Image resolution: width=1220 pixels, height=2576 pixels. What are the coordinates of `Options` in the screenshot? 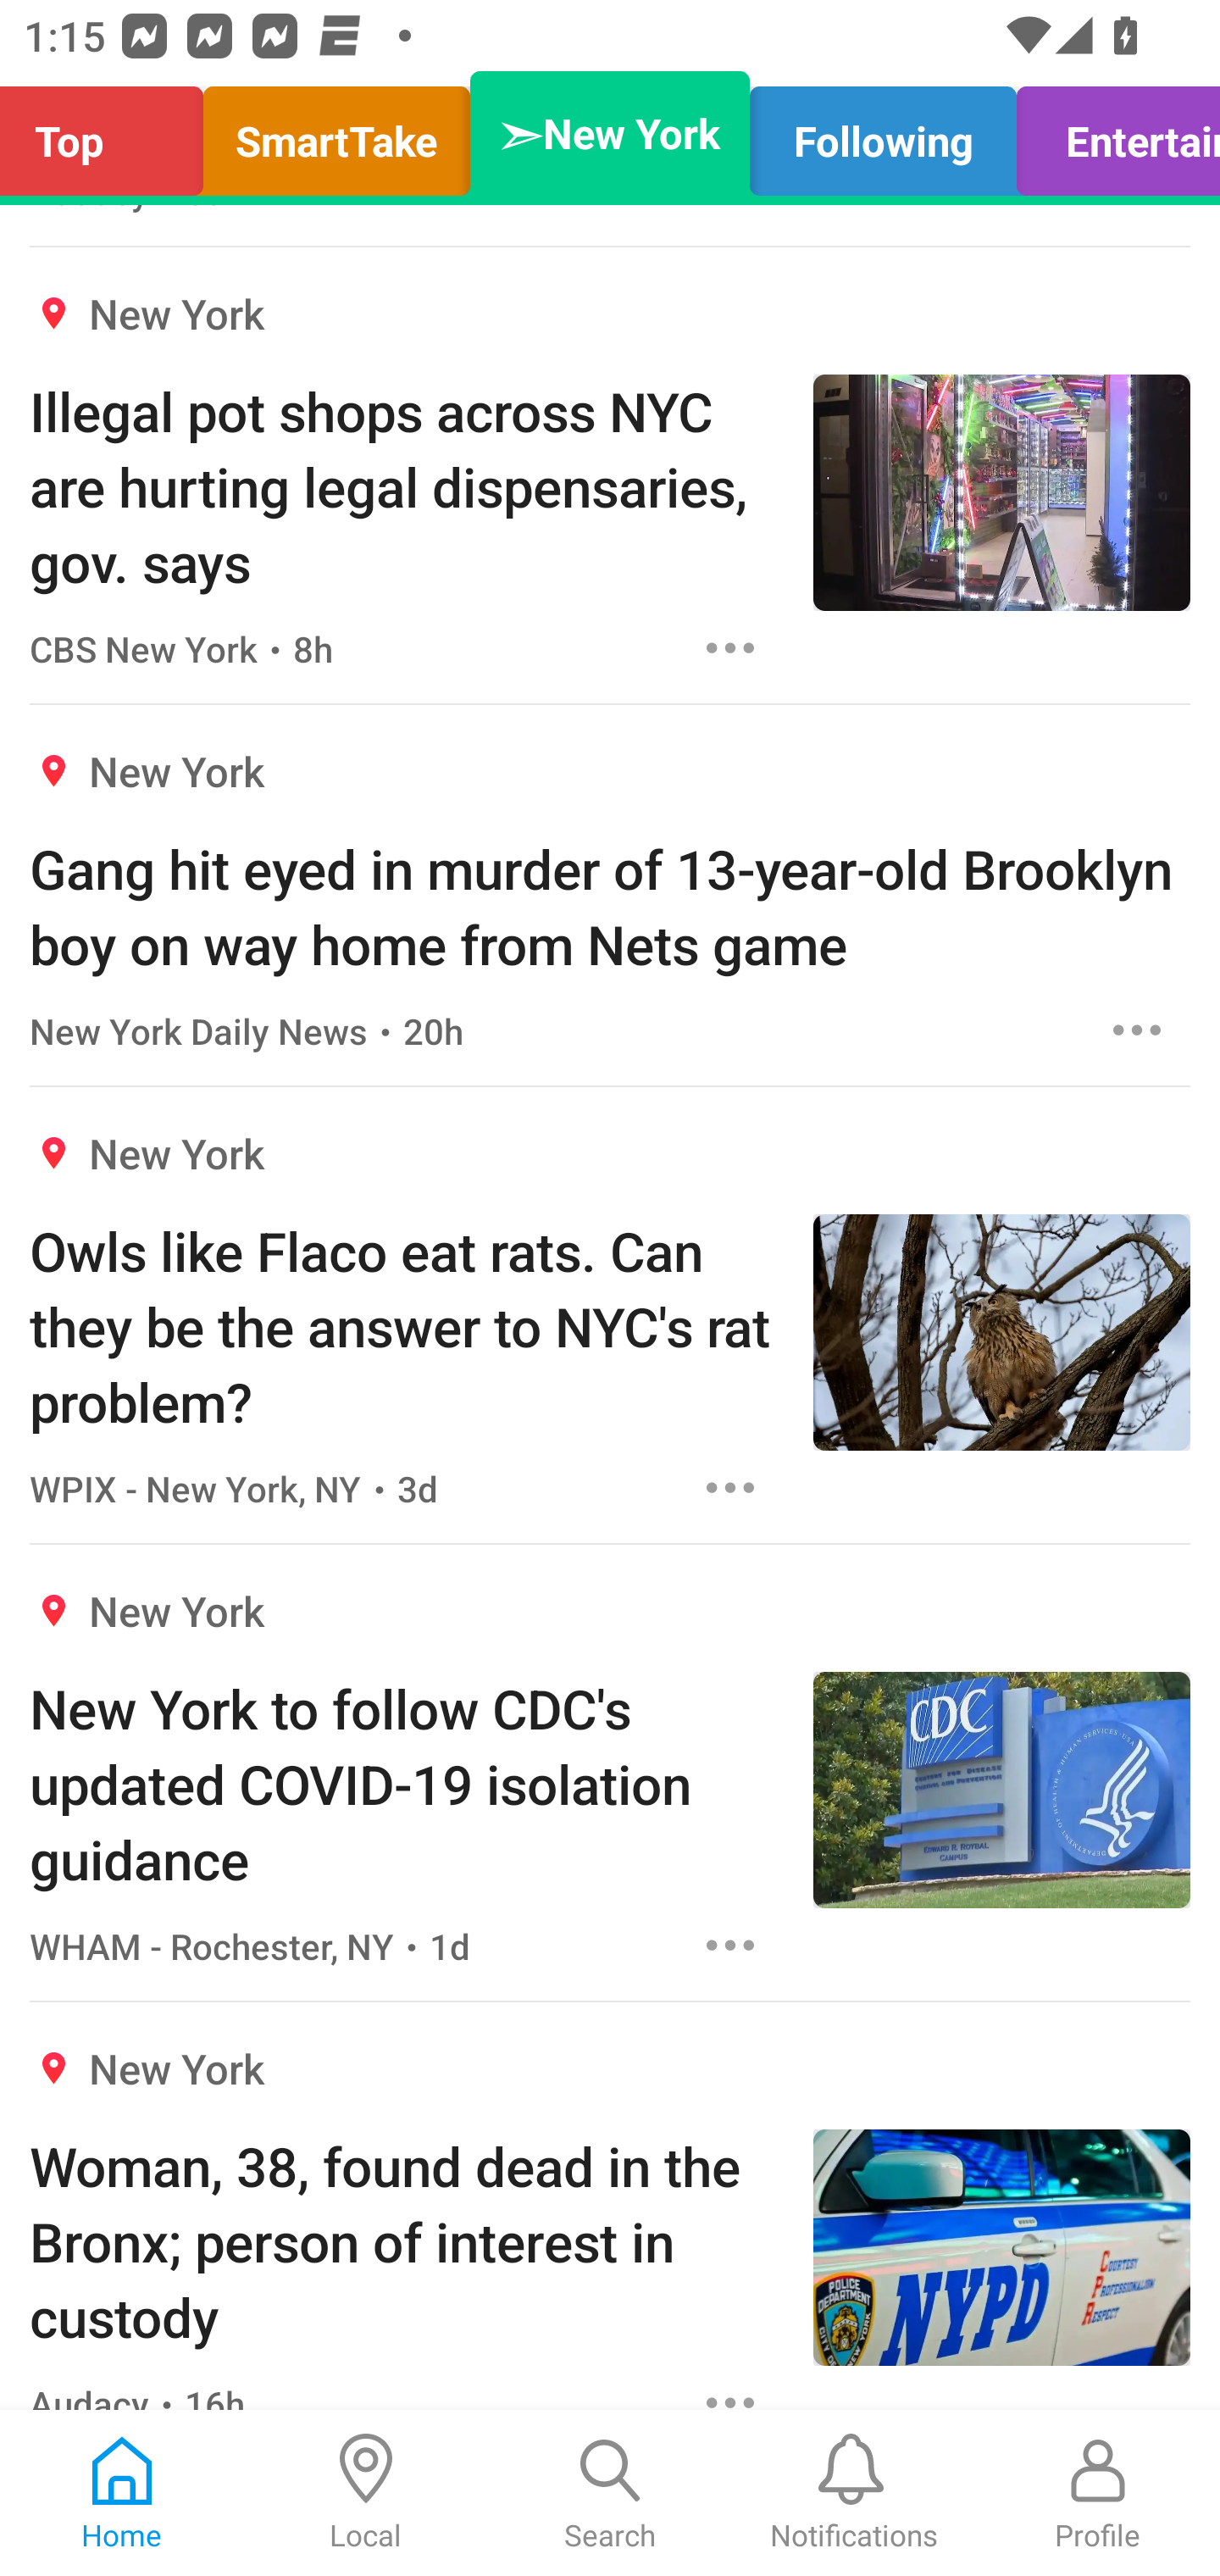 It's located at (730, 1944).